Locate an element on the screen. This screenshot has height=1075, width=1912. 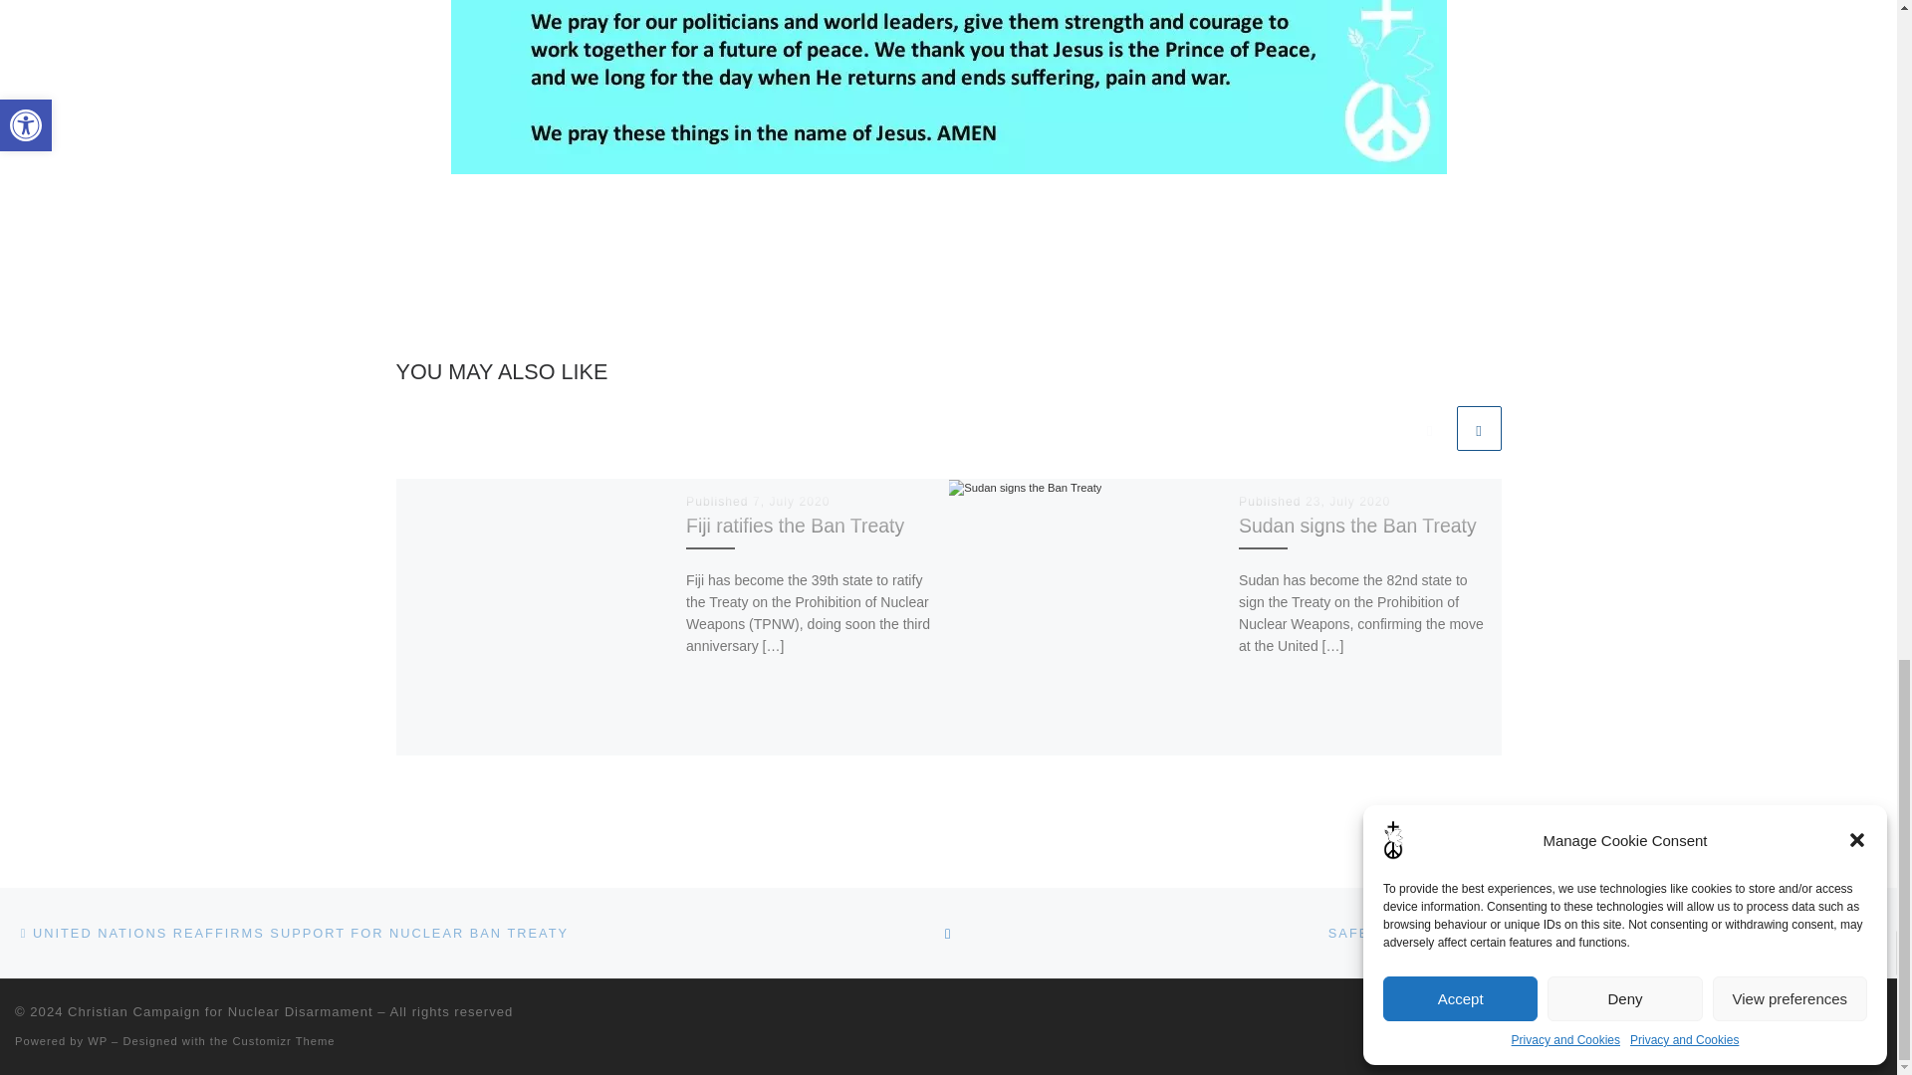
Previous related articles is located at coordinates (1429, 428).